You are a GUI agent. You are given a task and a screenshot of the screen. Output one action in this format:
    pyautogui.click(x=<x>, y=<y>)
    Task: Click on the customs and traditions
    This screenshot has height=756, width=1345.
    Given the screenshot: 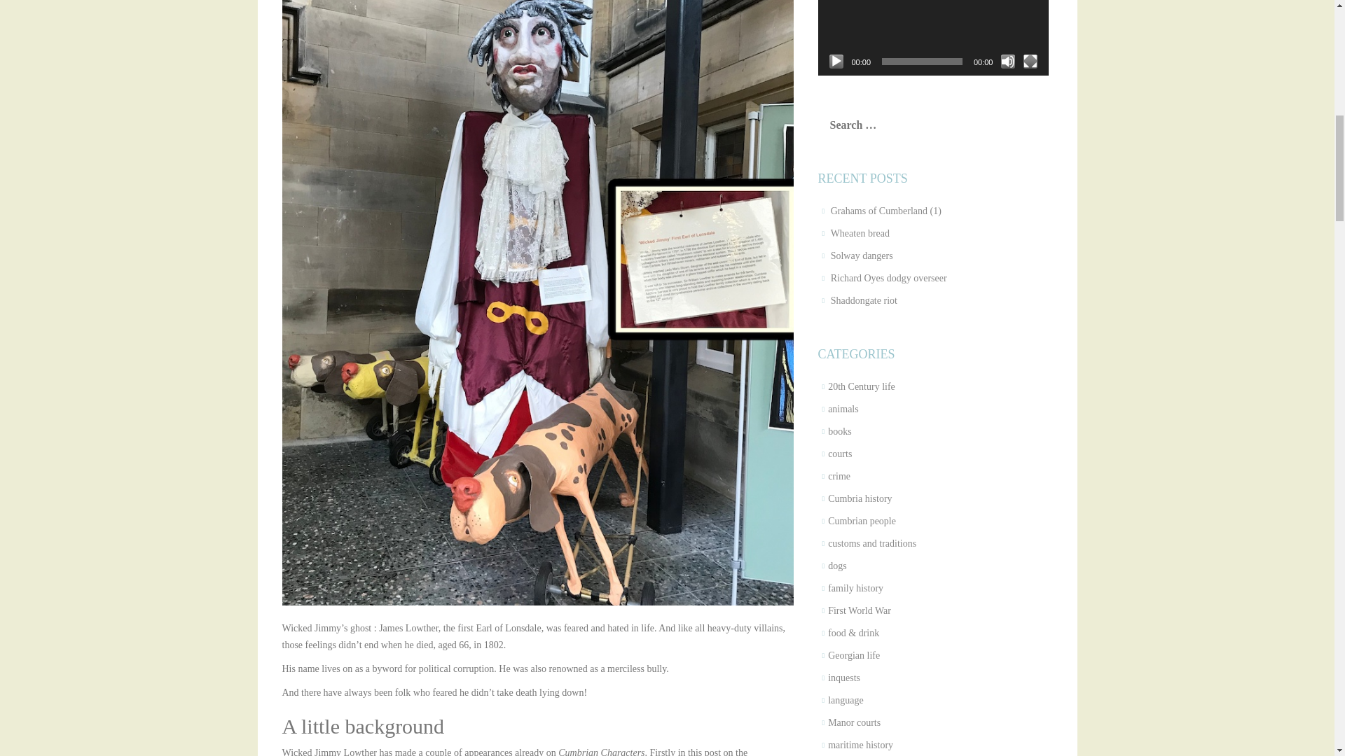 What is the action you would take?
    pyautogui.click(x=871, y=543)
    